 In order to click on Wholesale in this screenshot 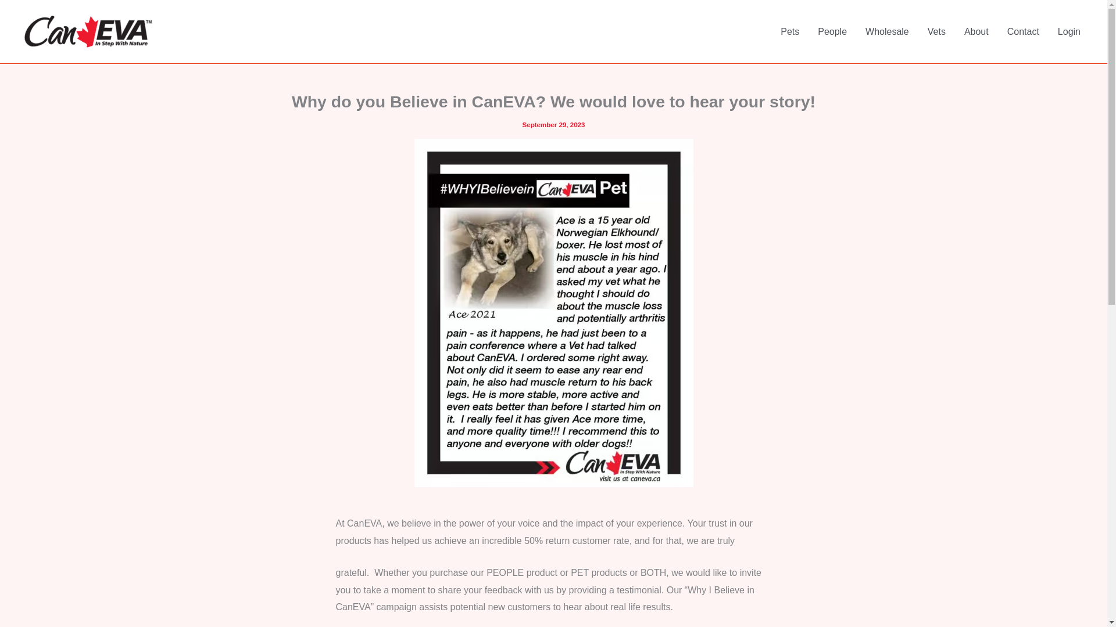, I will do `click(887, 31)`.